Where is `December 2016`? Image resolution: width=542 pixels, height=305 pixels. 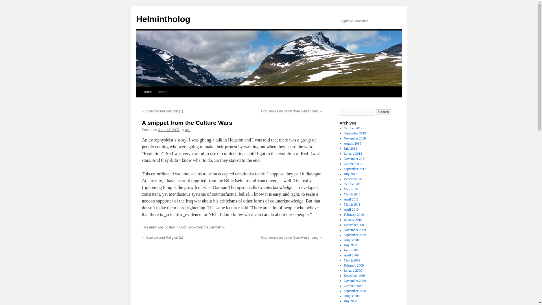
December 2016 is located at coordinates (355, 179).